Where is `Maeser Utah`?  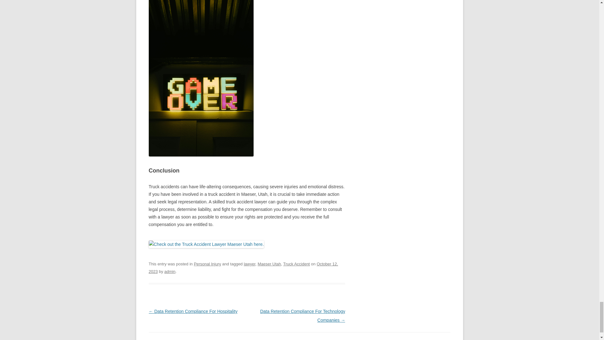
Maeser Utah is located at coordinates (269, 264).